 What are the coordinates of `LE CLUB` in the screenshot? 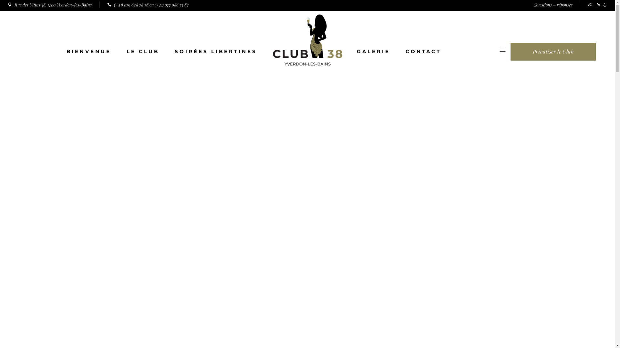 It's located at (143, 52).